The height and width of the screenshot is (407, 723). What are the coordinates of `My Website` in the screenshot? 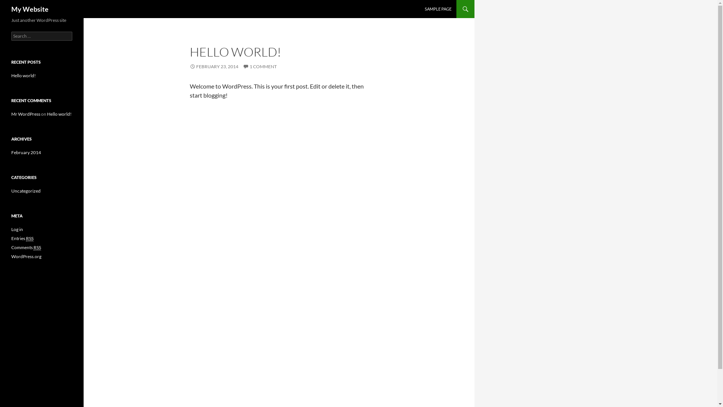 It's located at (30, 9).